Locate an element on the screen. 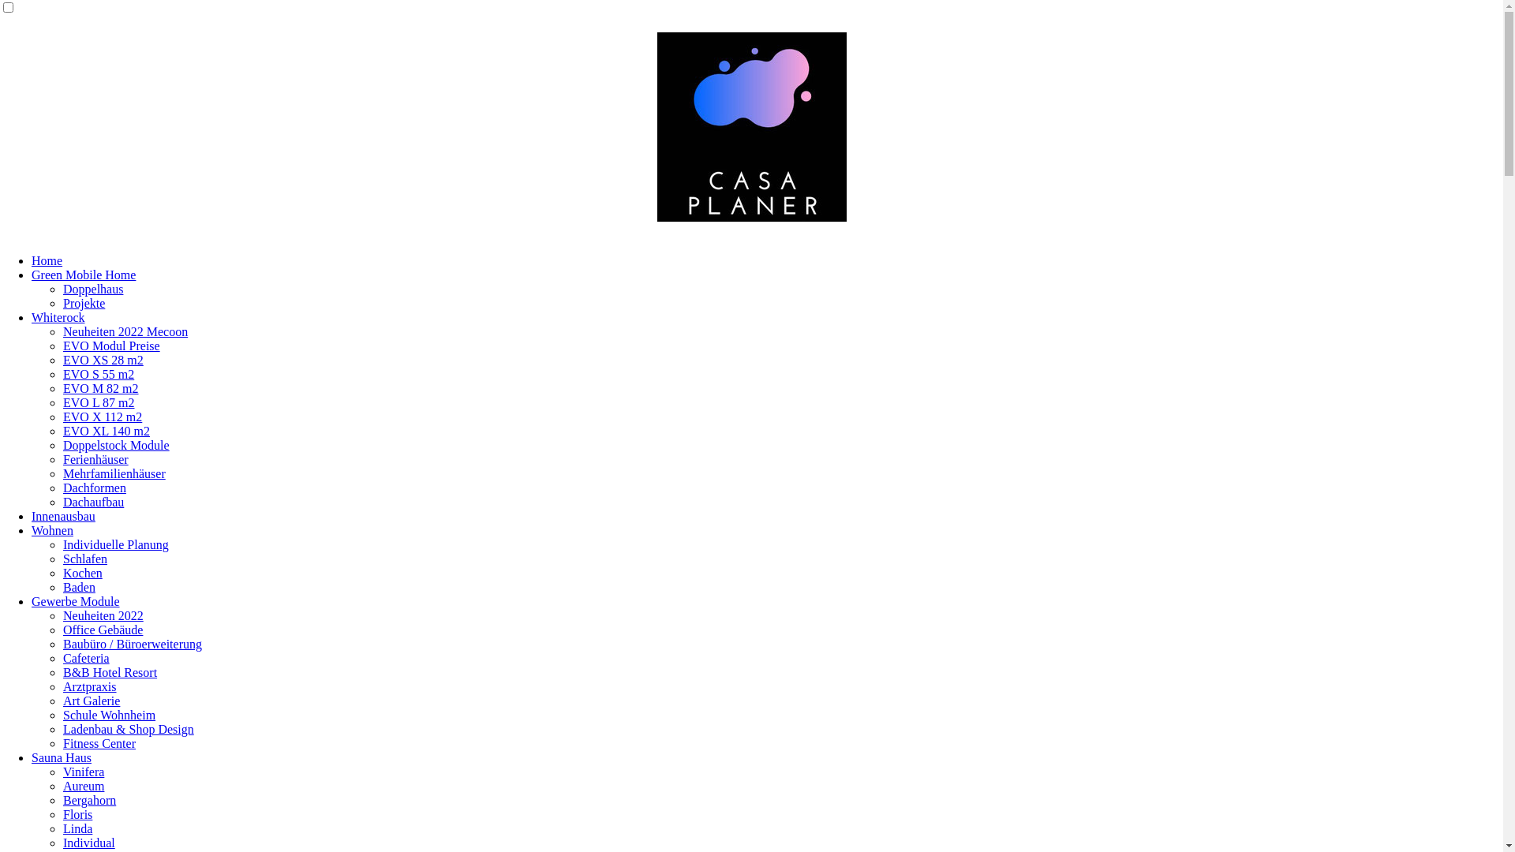 The width and height of the screenshot is (1515, 852). Schule Wohnheim is located at coordinates (109, 715).